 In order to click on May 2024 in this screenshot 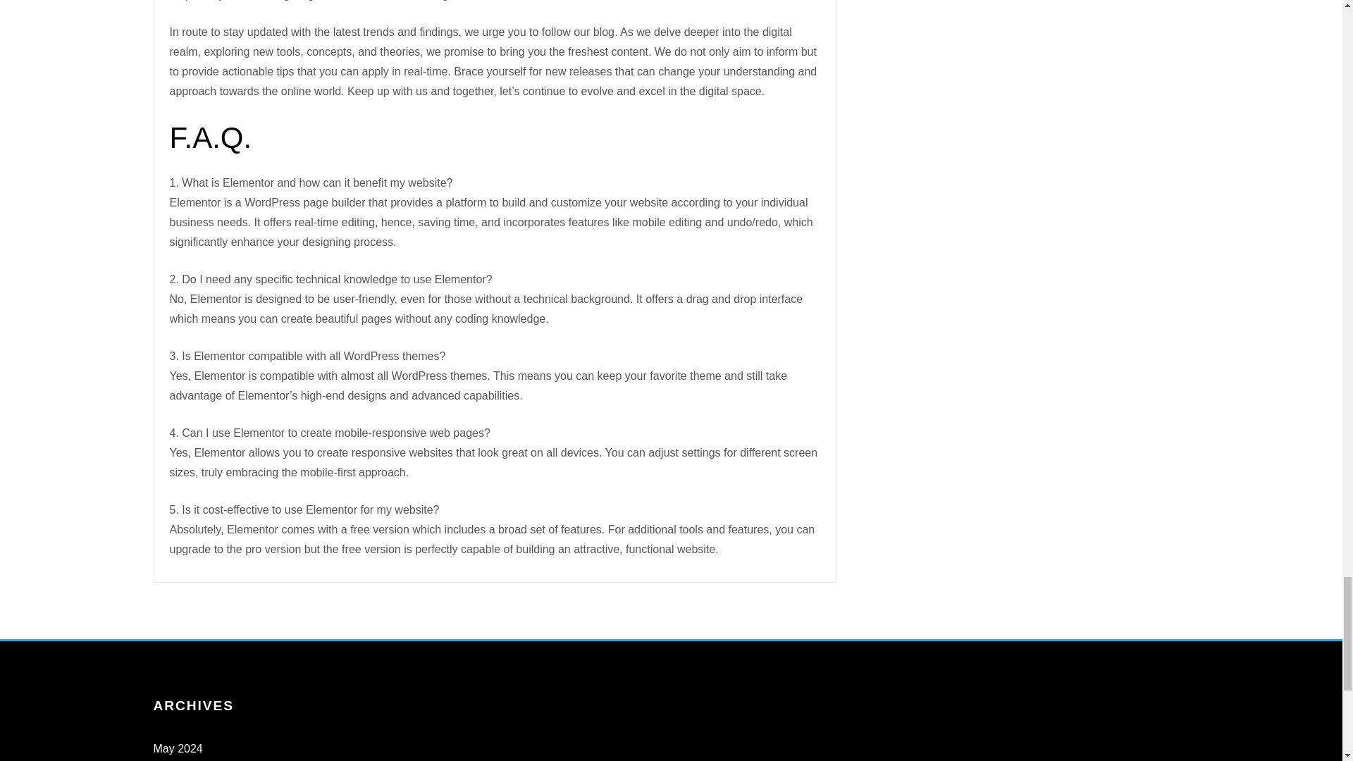, I will do `click(178, 748)`.